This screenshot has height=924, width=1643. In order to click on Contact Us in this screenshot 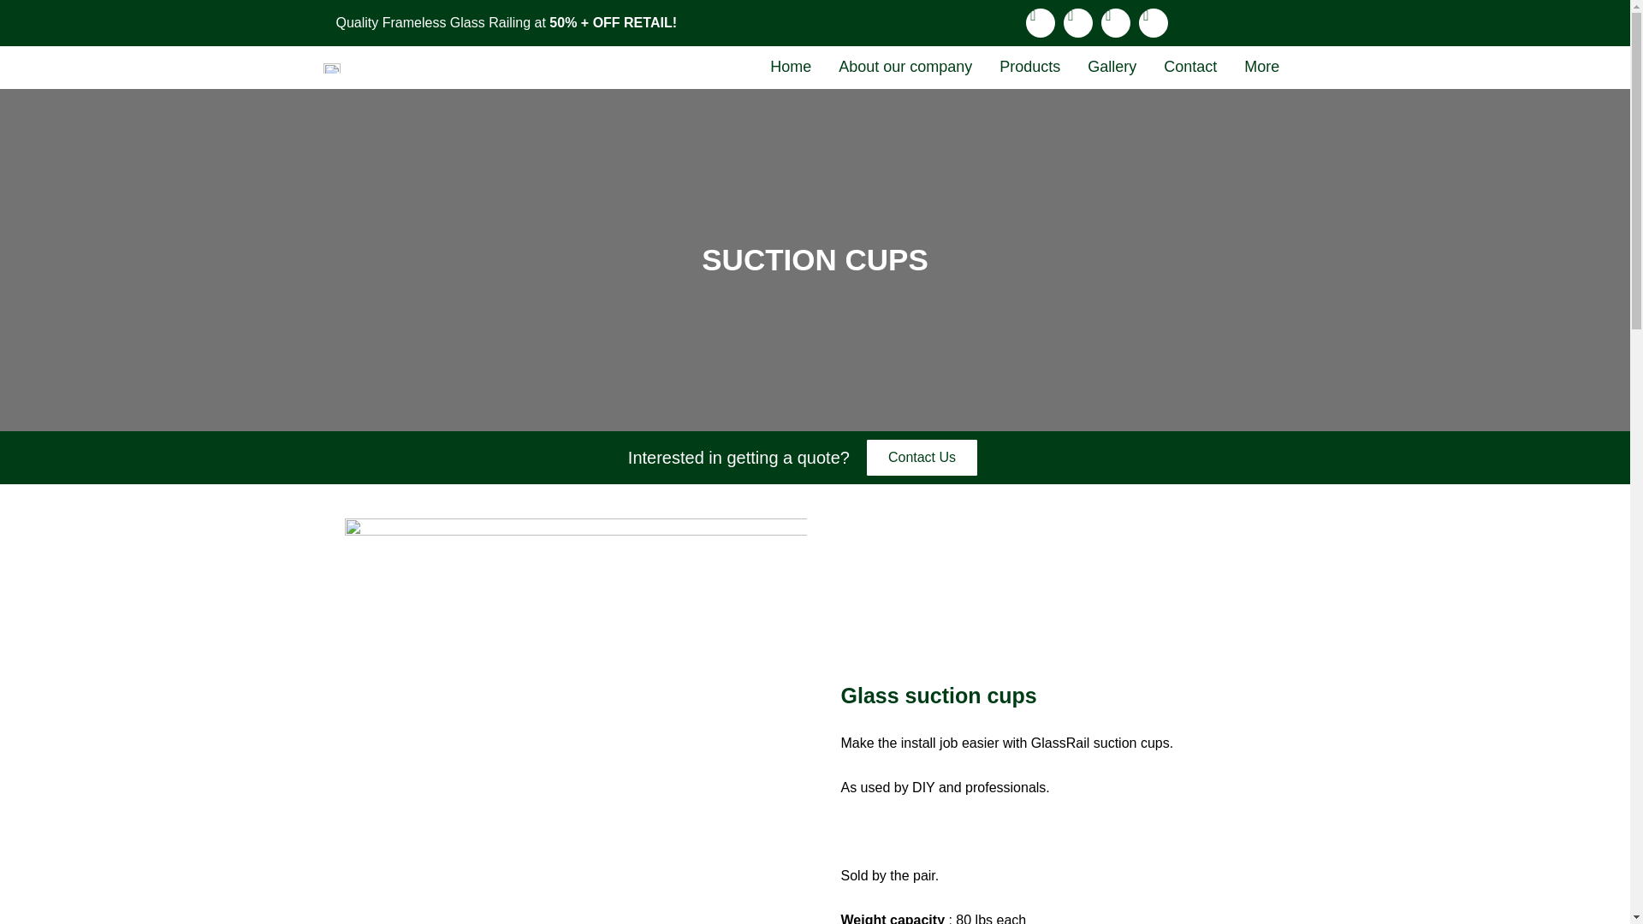, I will do `click(922, 458)`.